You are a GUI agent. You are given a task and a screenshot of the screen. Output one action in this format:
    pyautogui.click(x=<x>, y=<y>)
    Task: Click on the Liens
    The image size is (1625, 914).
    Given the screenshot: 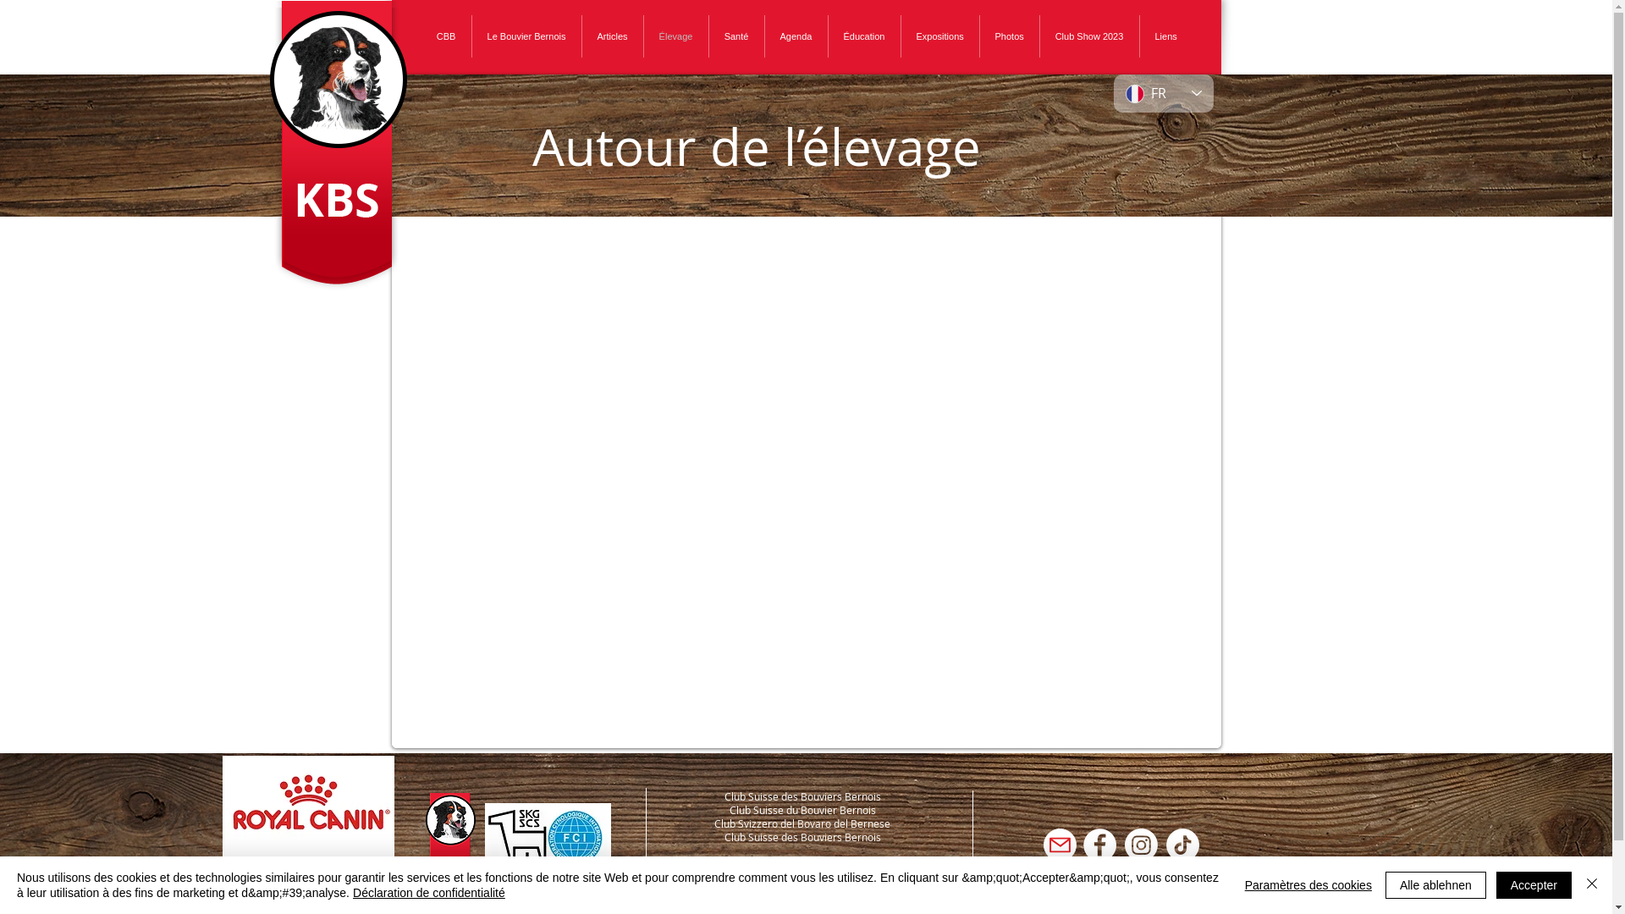 What is the action you would take?
    pyautogui.click(x=1165, y=36)
    